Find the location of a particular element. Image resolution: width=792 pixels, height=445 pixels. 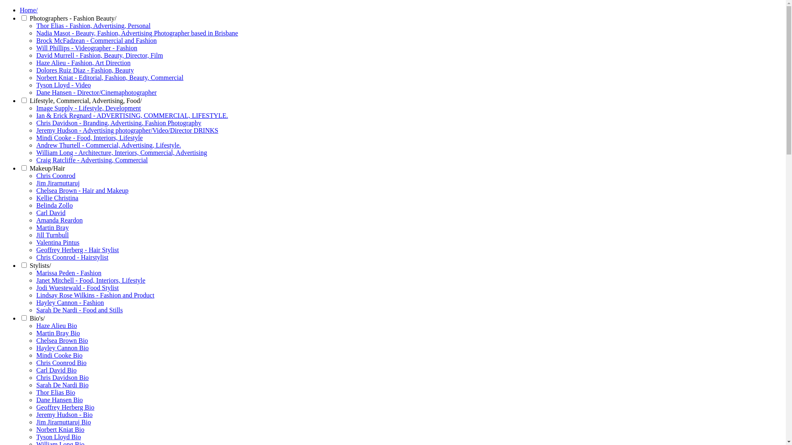

Martin Bray Bio is located at coordinates (58, 333).